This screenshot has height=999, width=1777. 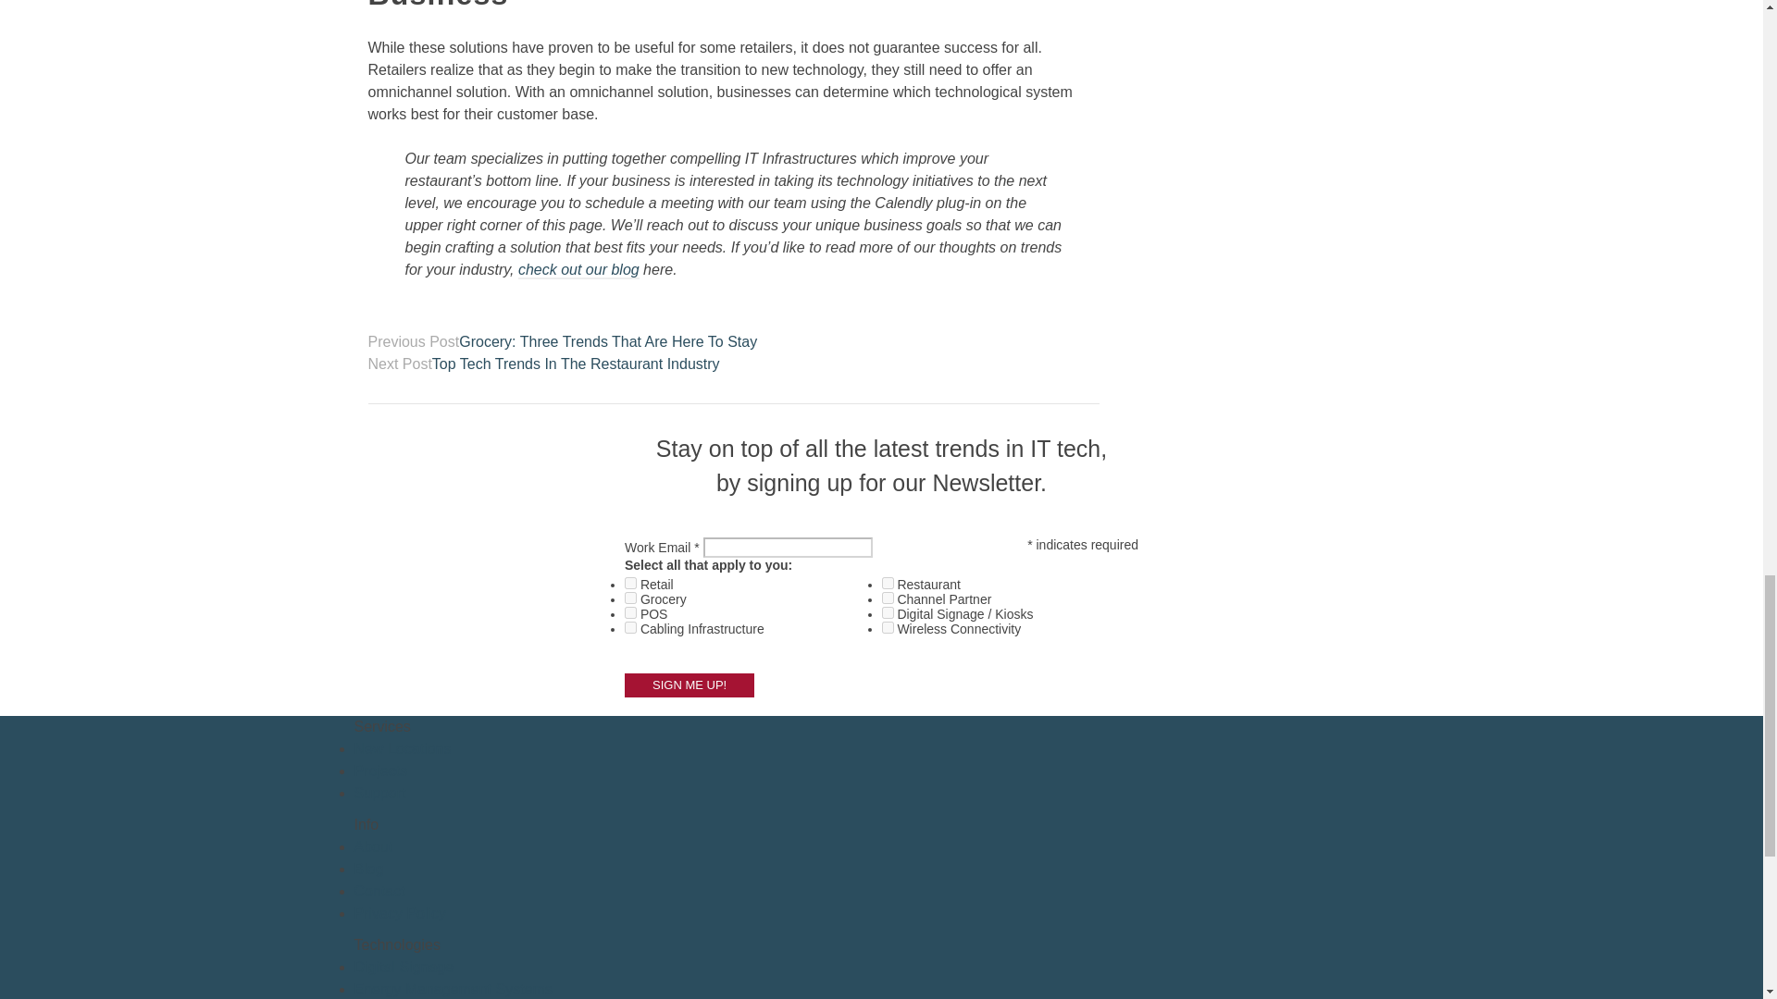 I want to click on 8, so click(x=887, y=598).